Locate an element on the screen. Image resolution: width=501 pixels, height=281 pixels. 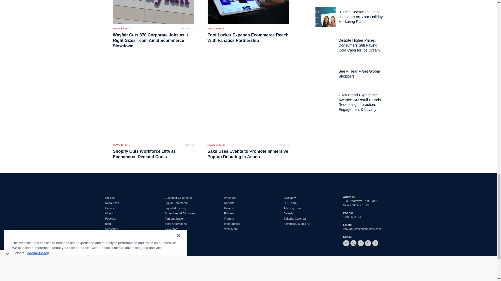
privacy-policy is located at coordinates (383, 278).